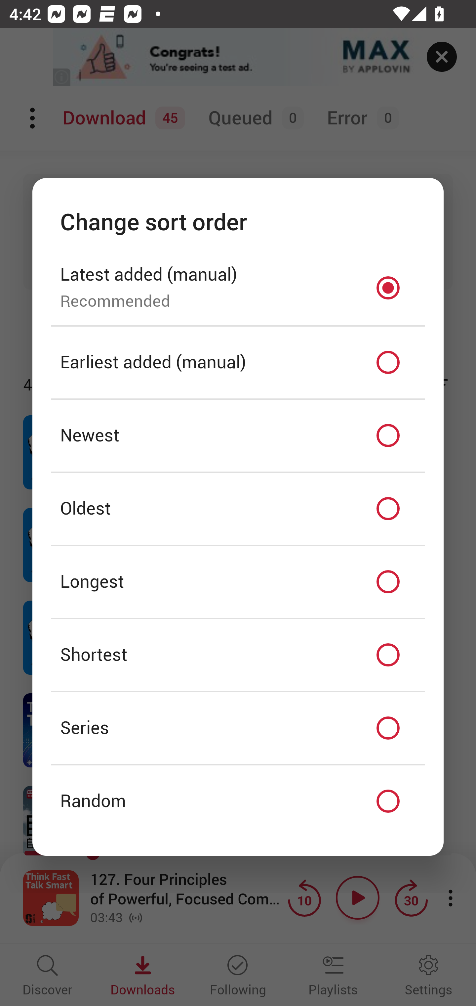 This screenshot has height=1006, width=476. I want to click on Shortest, so click(238, 655).